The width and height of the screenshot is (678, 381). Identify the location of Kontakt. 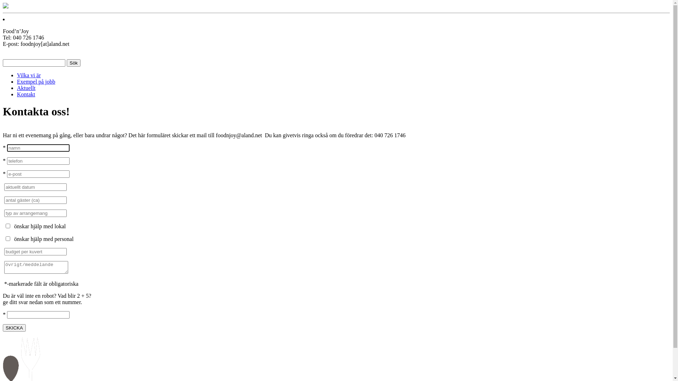
(26, 95).